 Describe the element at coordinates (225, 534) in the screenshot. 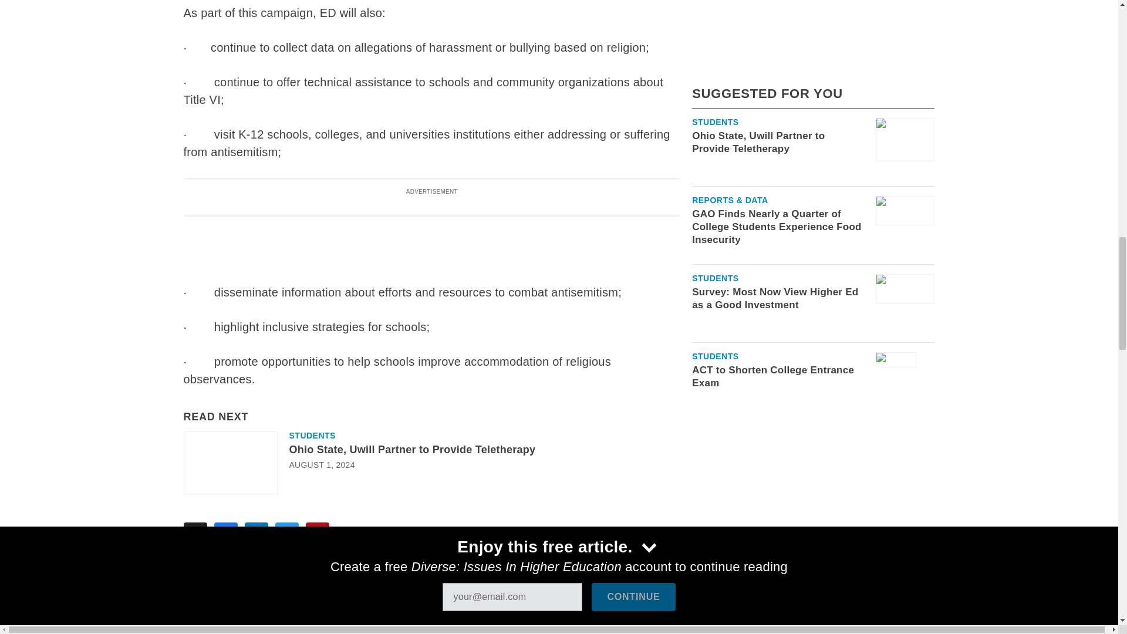

I see `Share To facebook` at that location.